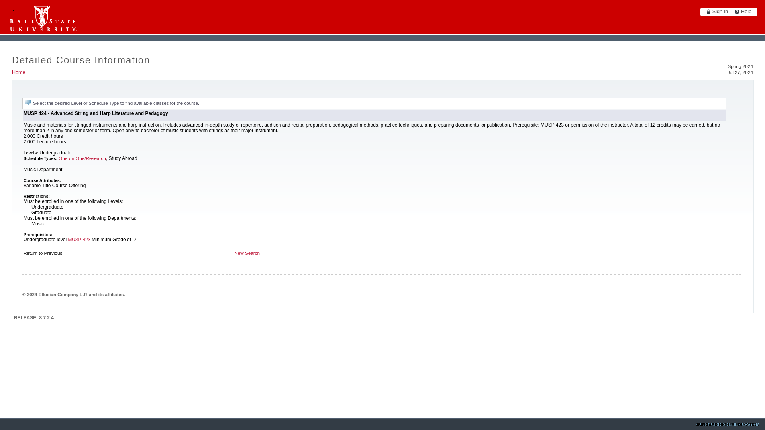  What do you see at coordinates (741, 11) in the screenshot?
I see `Help` at bounding box center [741, 11].